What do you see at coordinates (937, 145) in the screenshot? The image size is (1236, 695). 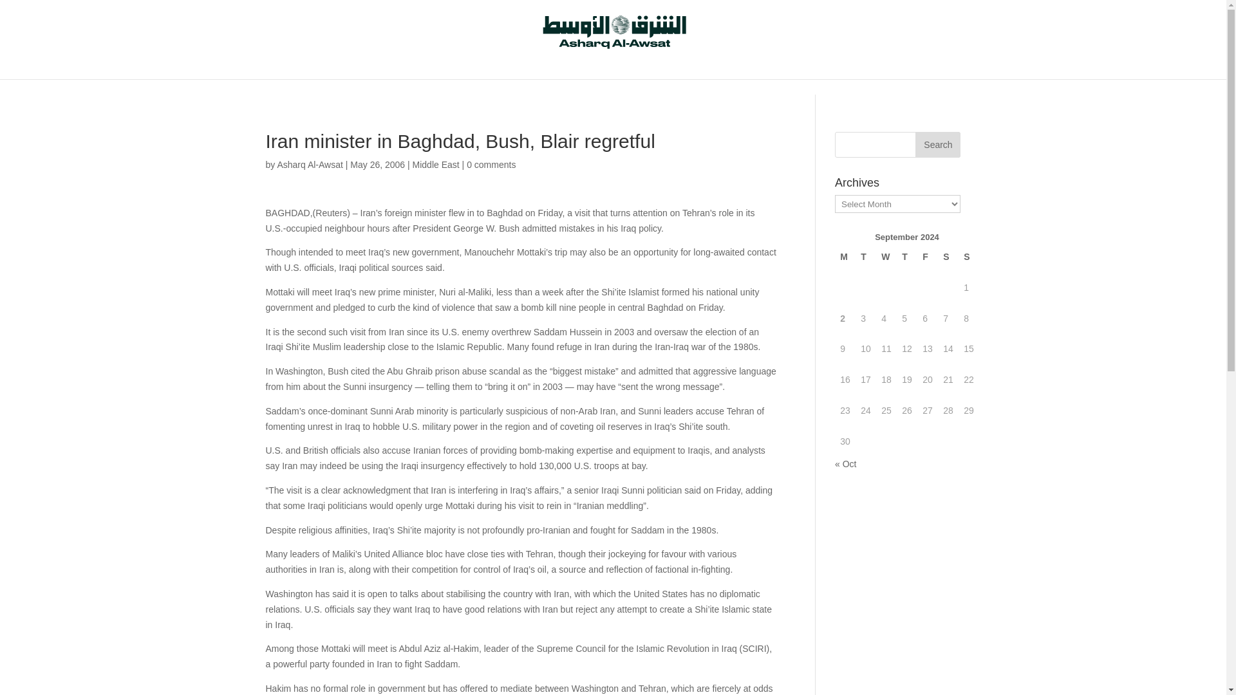 I see `Search` at bounding box center [937, 145].